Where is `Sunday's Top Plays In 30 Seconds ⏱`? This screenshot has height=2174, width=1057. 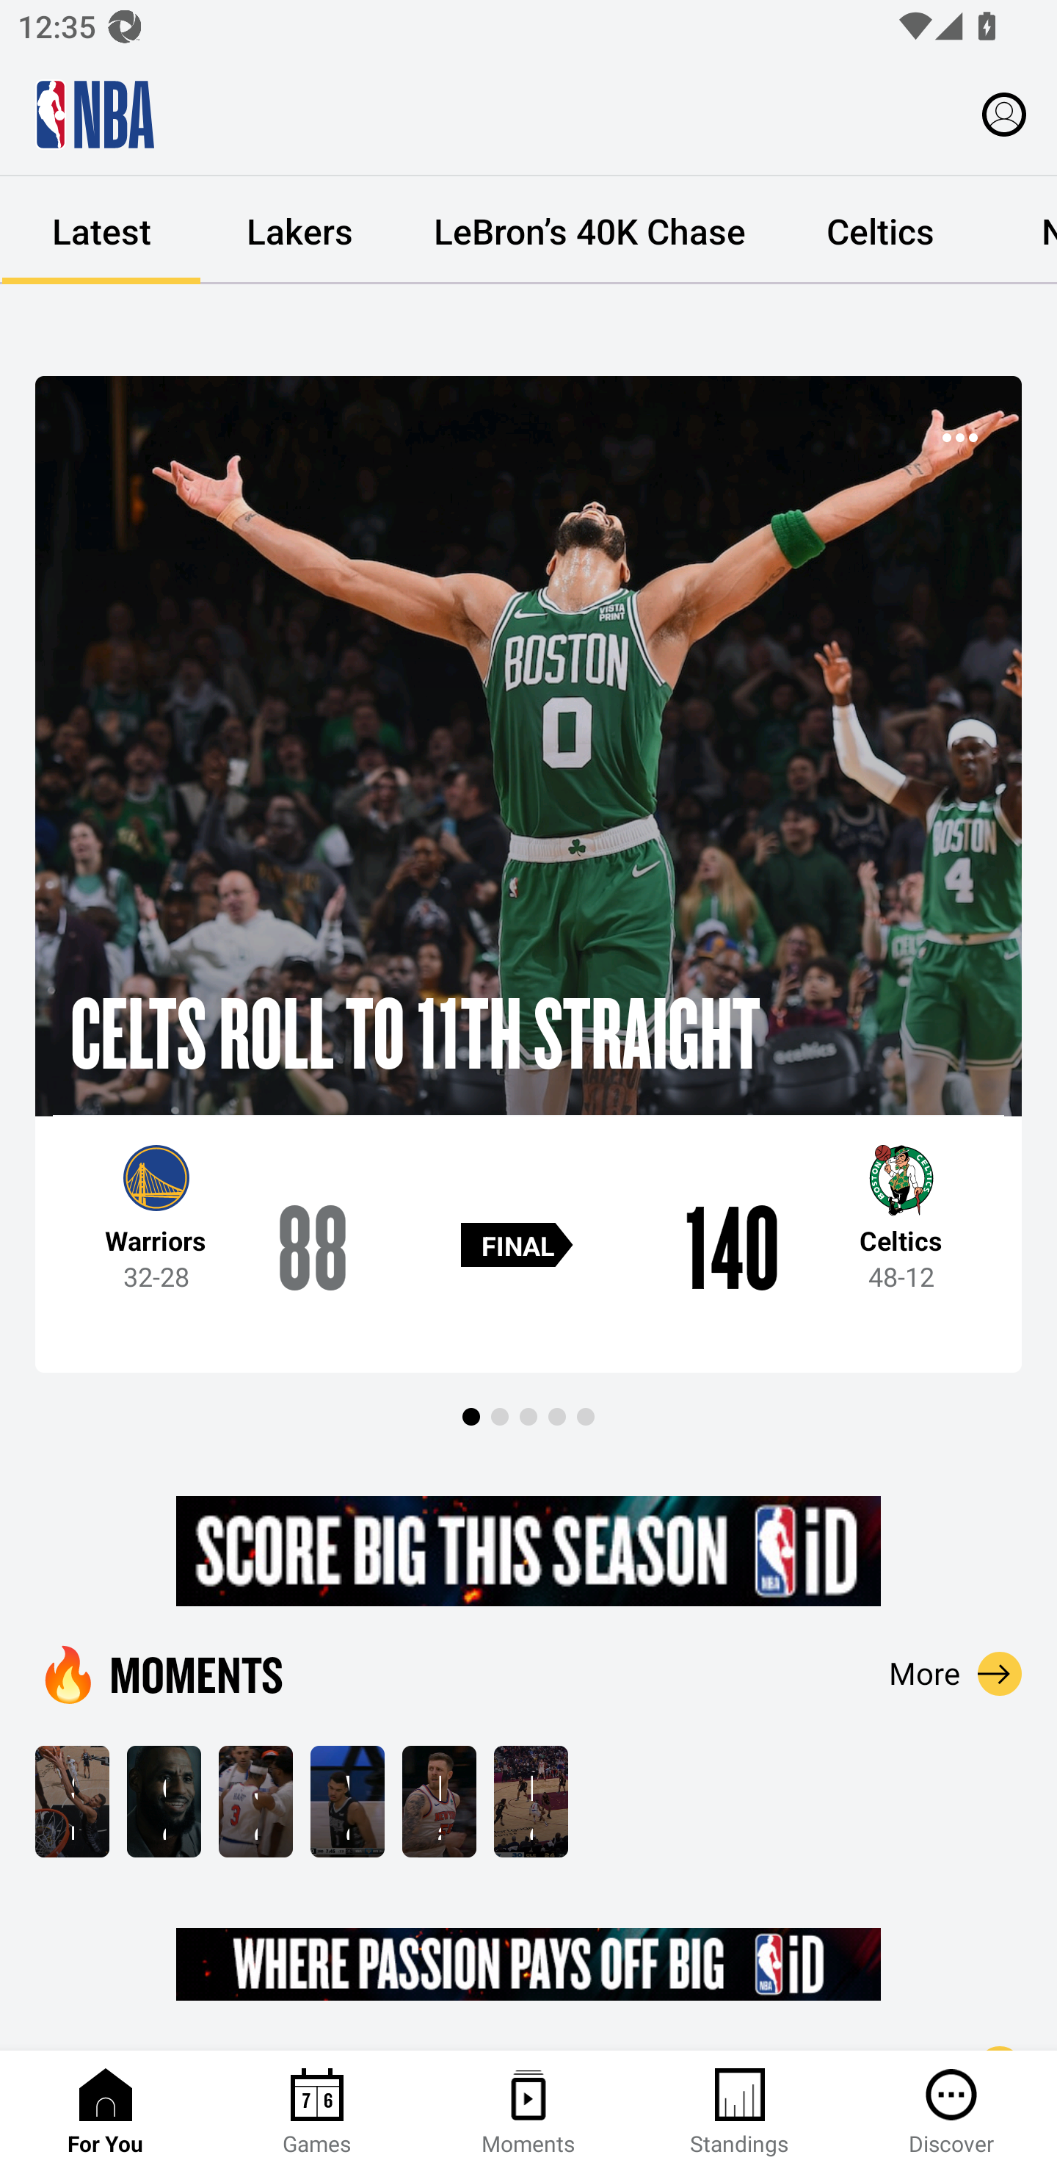 Sunday's Top Plays In 30 Seconds ⏱ is located at coordinates (72, 1801).